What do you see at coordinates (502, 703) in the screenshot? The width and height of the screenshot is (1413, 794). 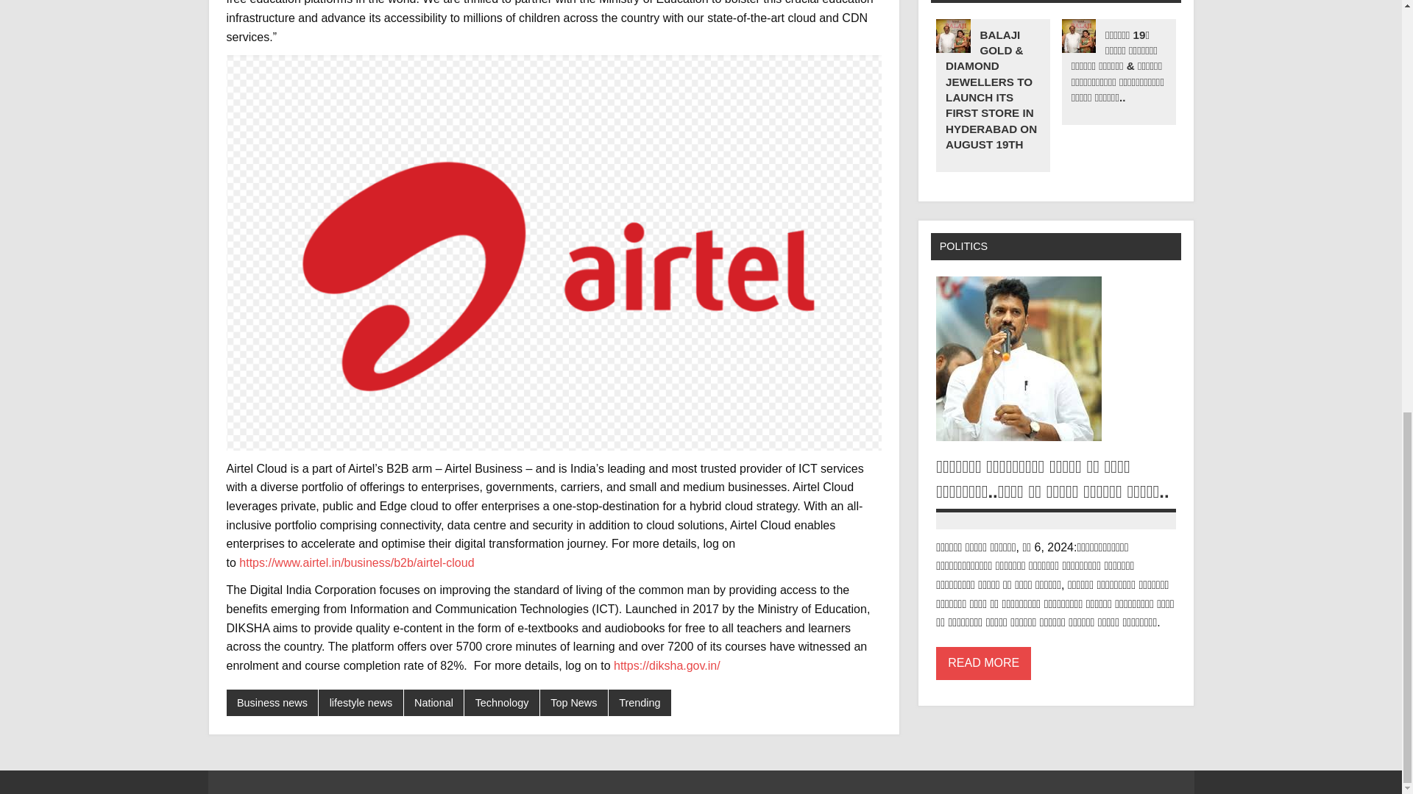 I see `Technology` at bounding box center [502, 703].